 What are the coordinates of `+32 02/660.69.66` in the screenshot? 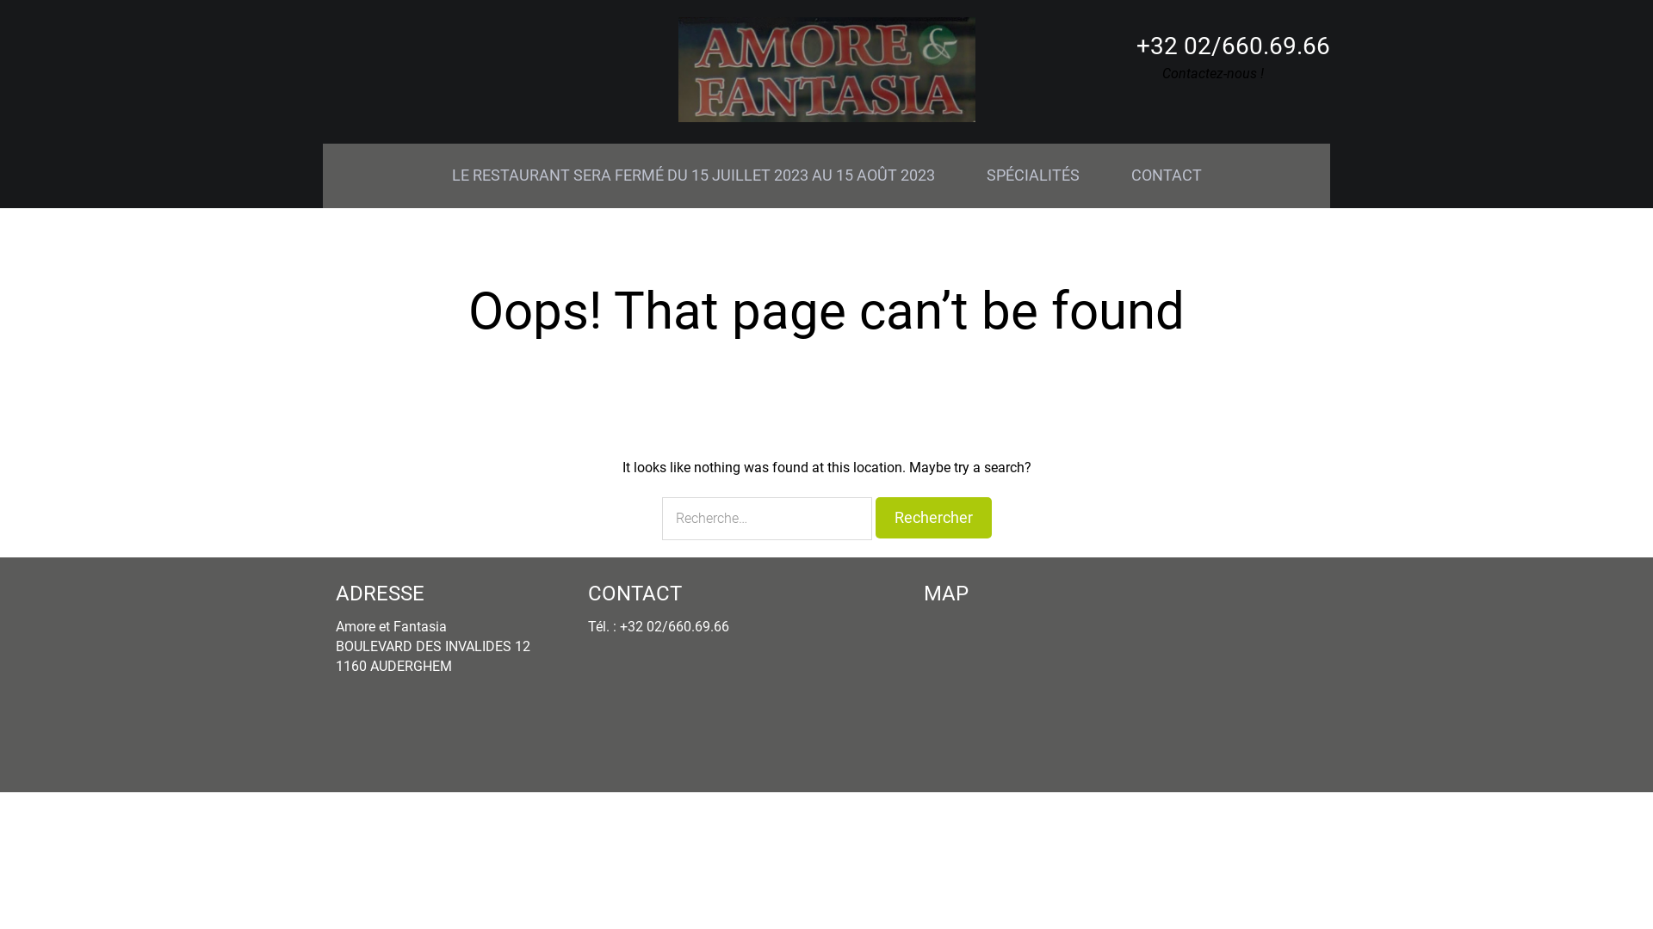 It's located at (675, 626).